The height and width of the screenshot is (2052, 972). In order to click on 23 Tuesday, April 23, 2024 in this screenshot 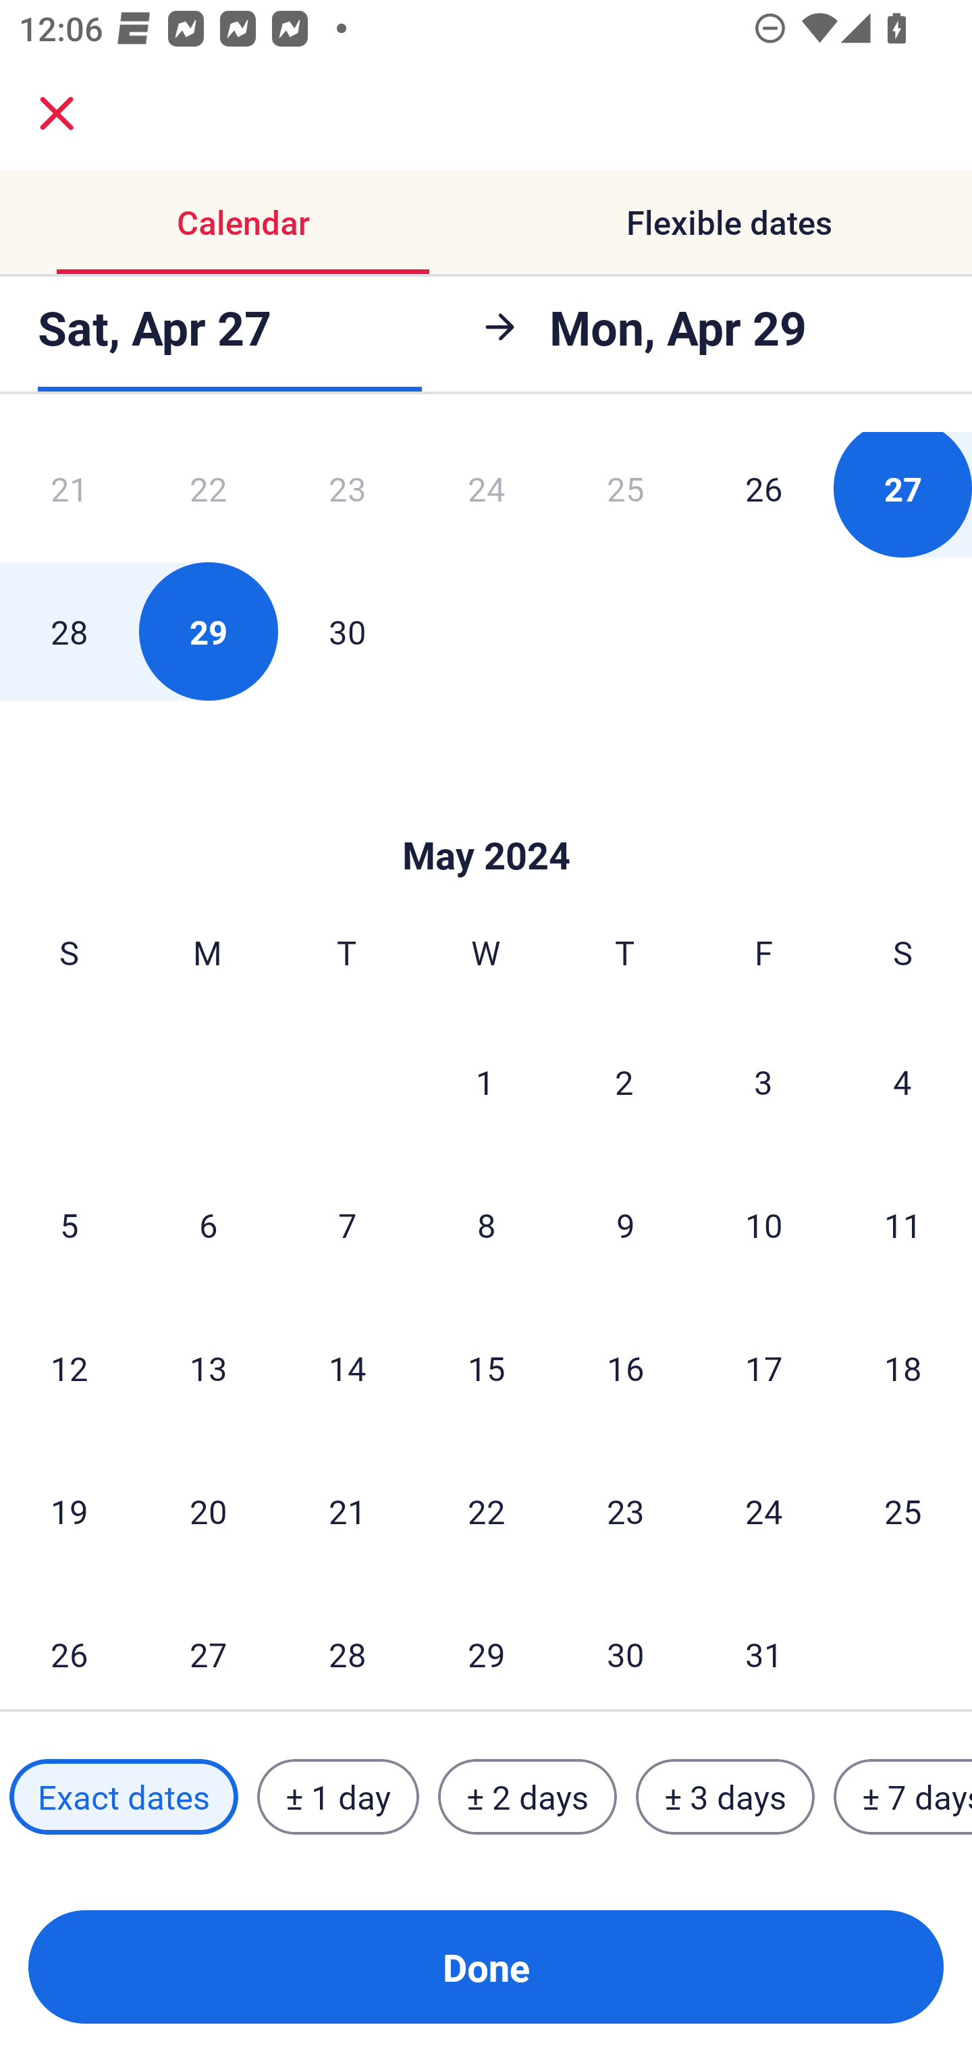, I will do `click(347, 495)`.